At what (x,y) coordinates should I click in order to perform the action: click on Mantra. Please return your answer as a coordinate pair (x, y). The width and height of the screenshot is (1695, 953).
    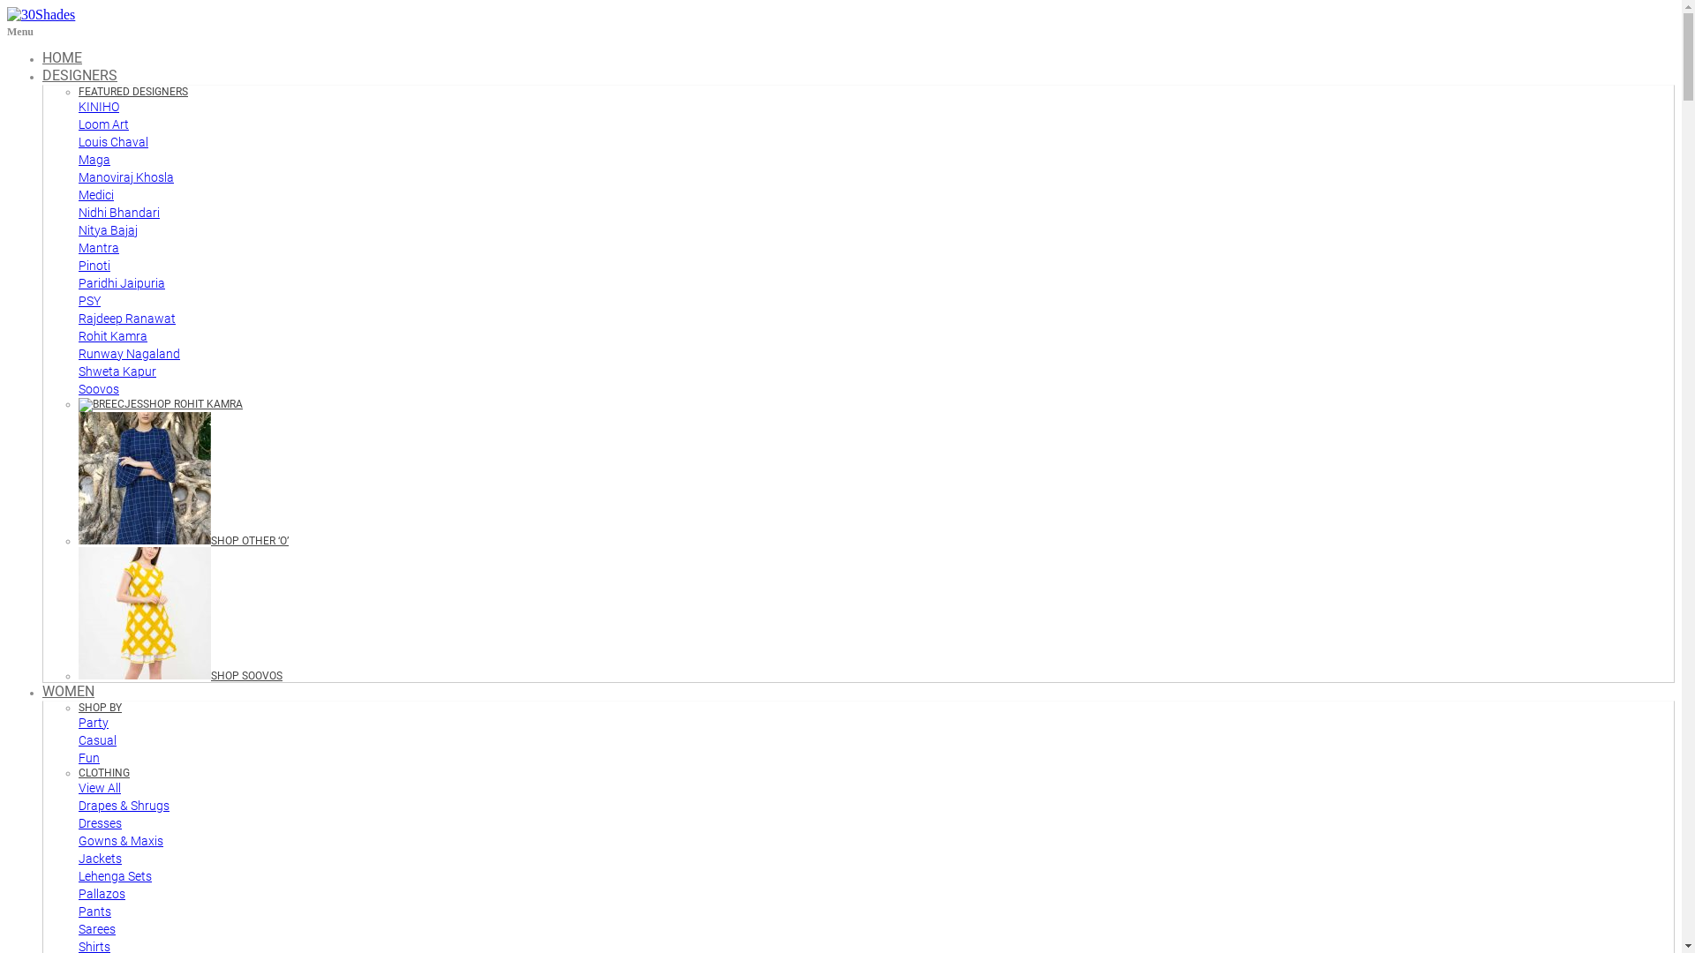
    Looking at the image, I should click on (99, 248).